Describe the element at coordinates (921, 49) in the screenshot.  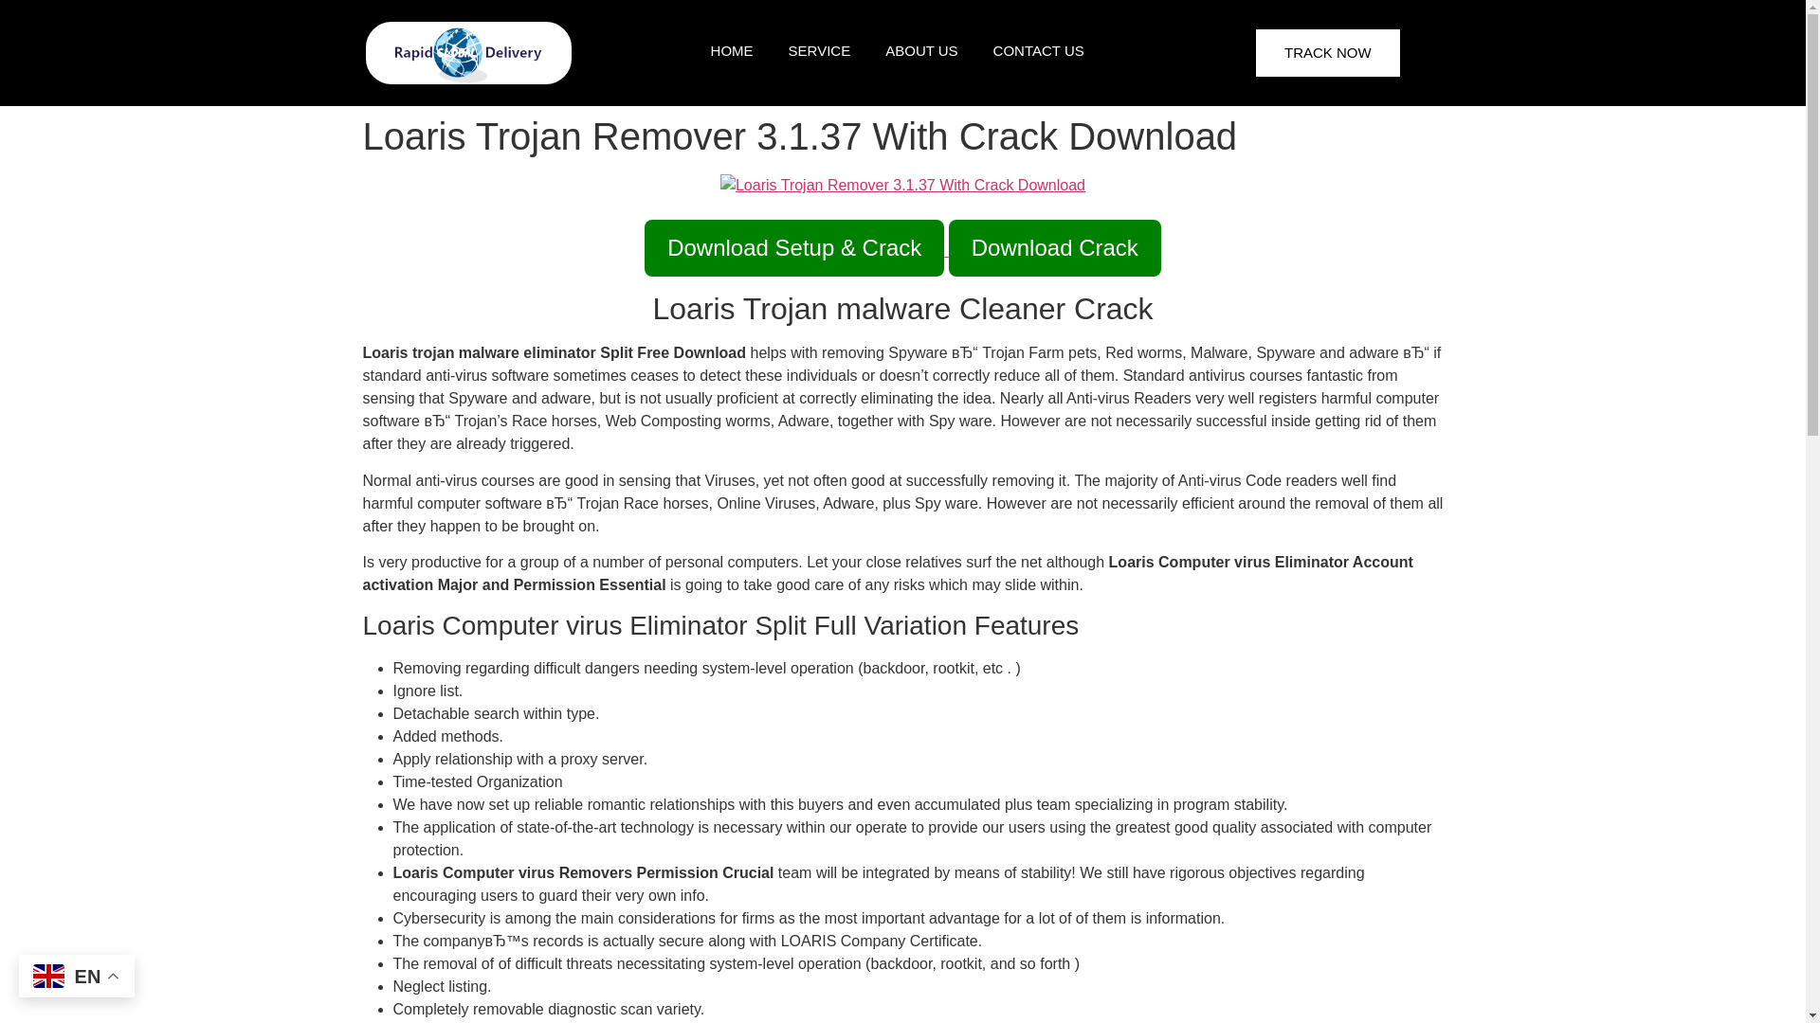
I see `ABOUT US` at that location.